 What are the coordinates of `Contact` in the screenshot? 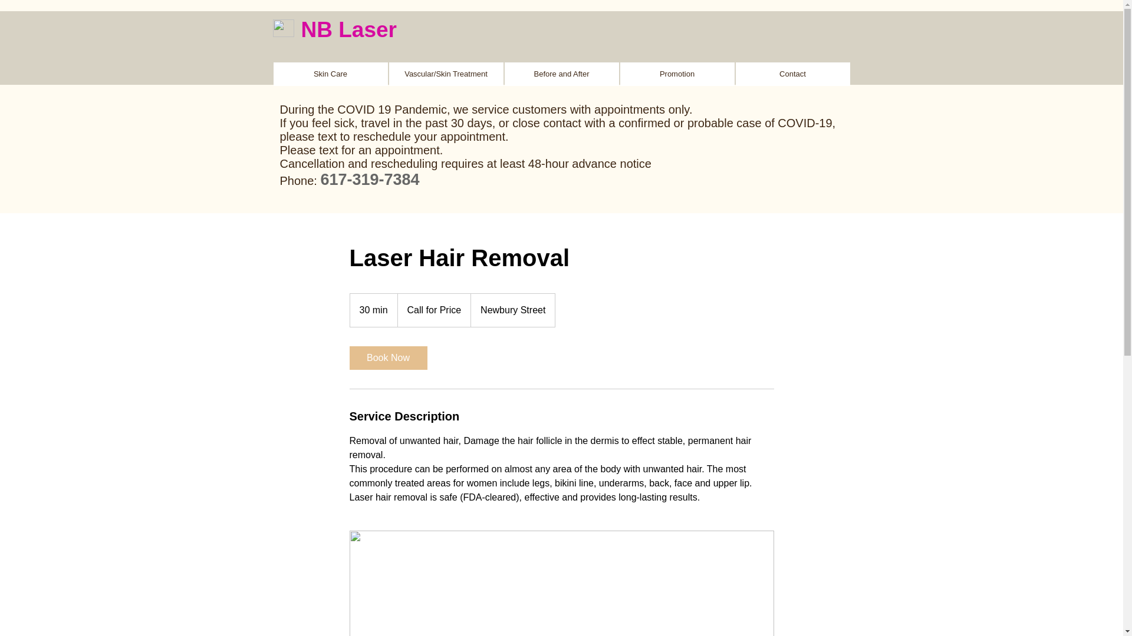 It's located at (792, 74).